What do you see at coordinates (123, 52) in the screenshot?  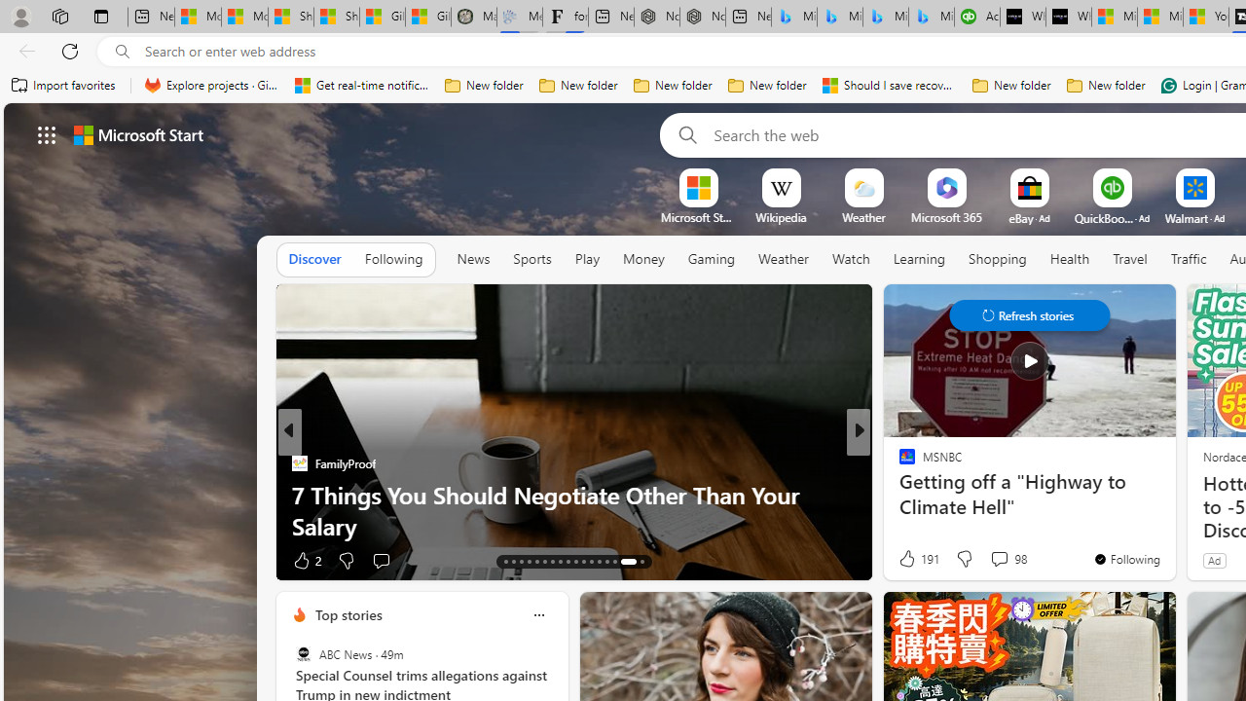 I see `Search icon` at bounding box center [123, 52].